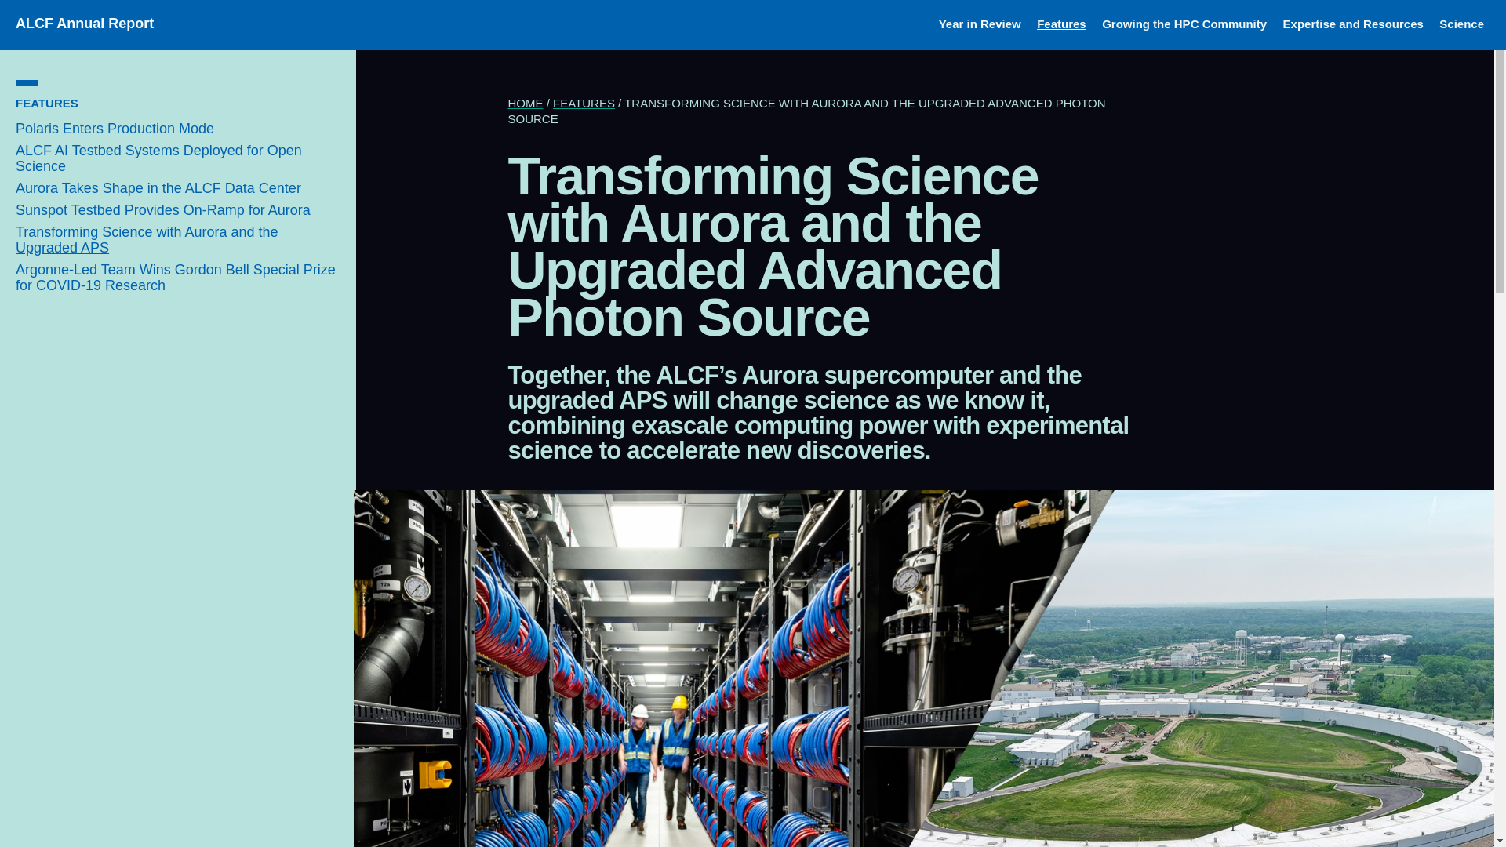  I want to click on ALCF AI Testbed Systems Deployed for Open Science, so click(158, 158).